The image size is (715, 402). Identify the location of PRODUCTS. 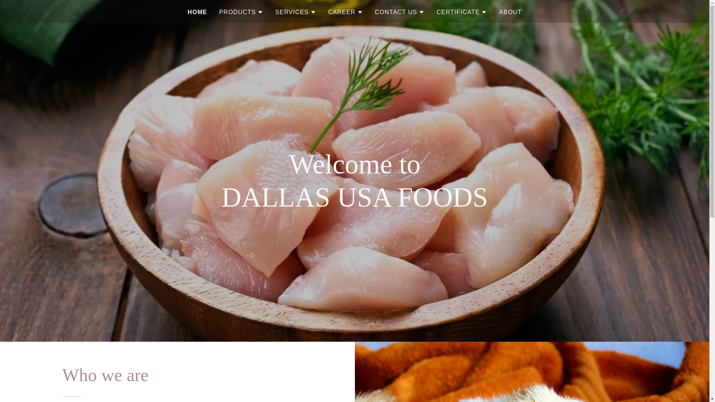
(241, 12).